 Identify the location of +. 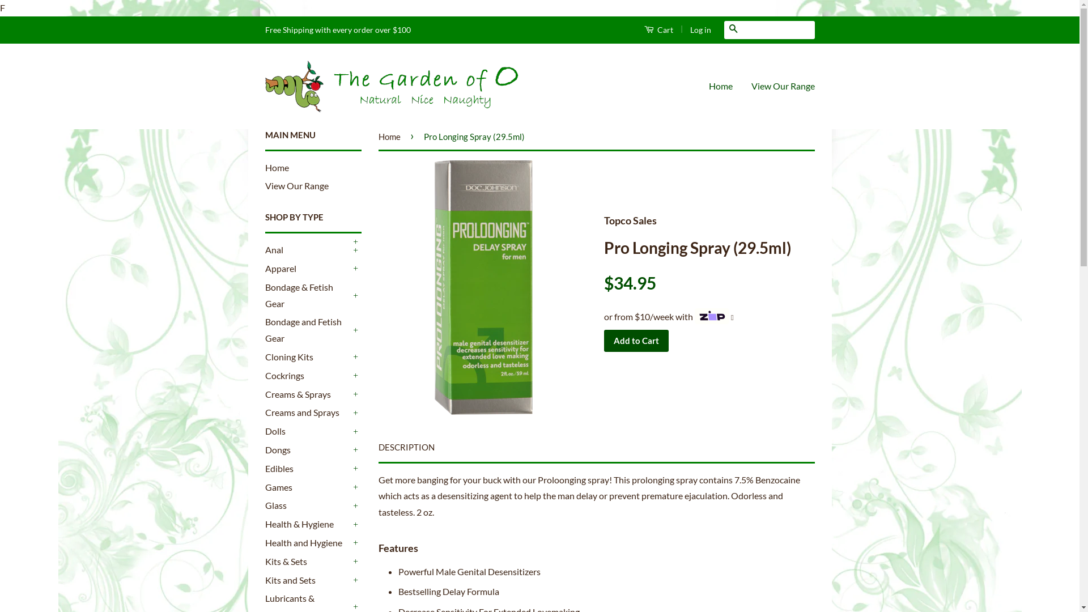
(356, 250).